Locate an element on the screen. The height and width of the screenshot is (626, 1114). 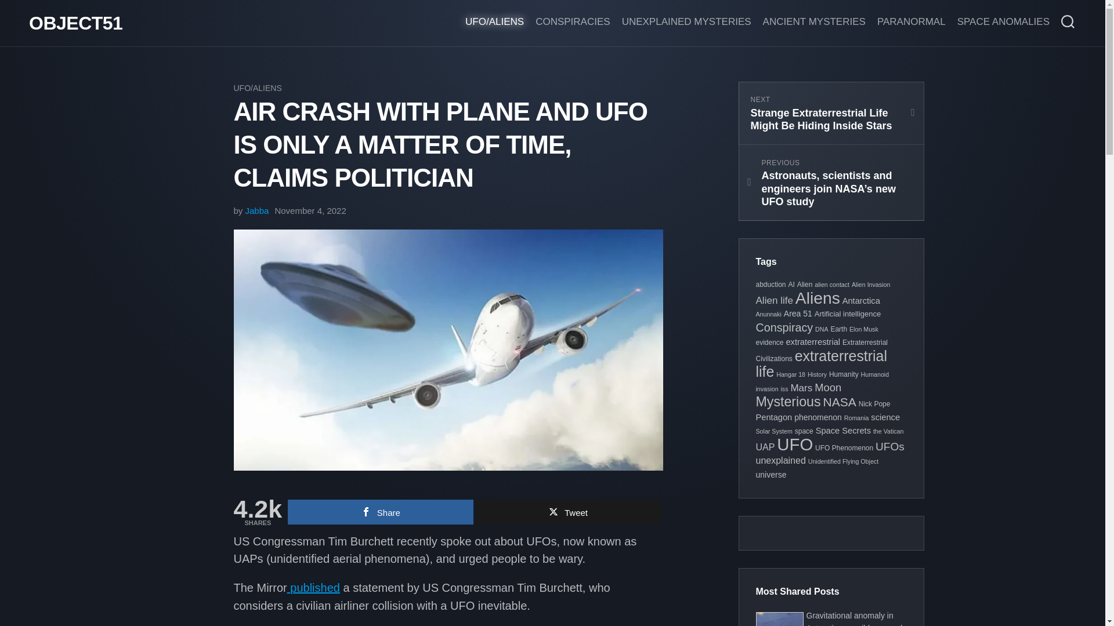
Share is located at coordinates (381, 512).